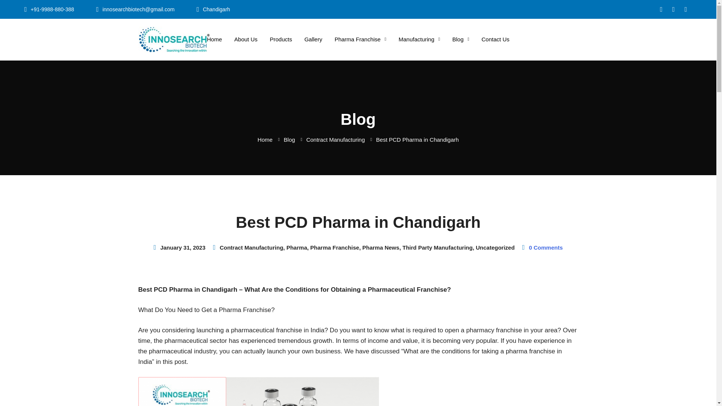 The image size is (722, 406). I want to click on Pharma News, so click(381, 247).